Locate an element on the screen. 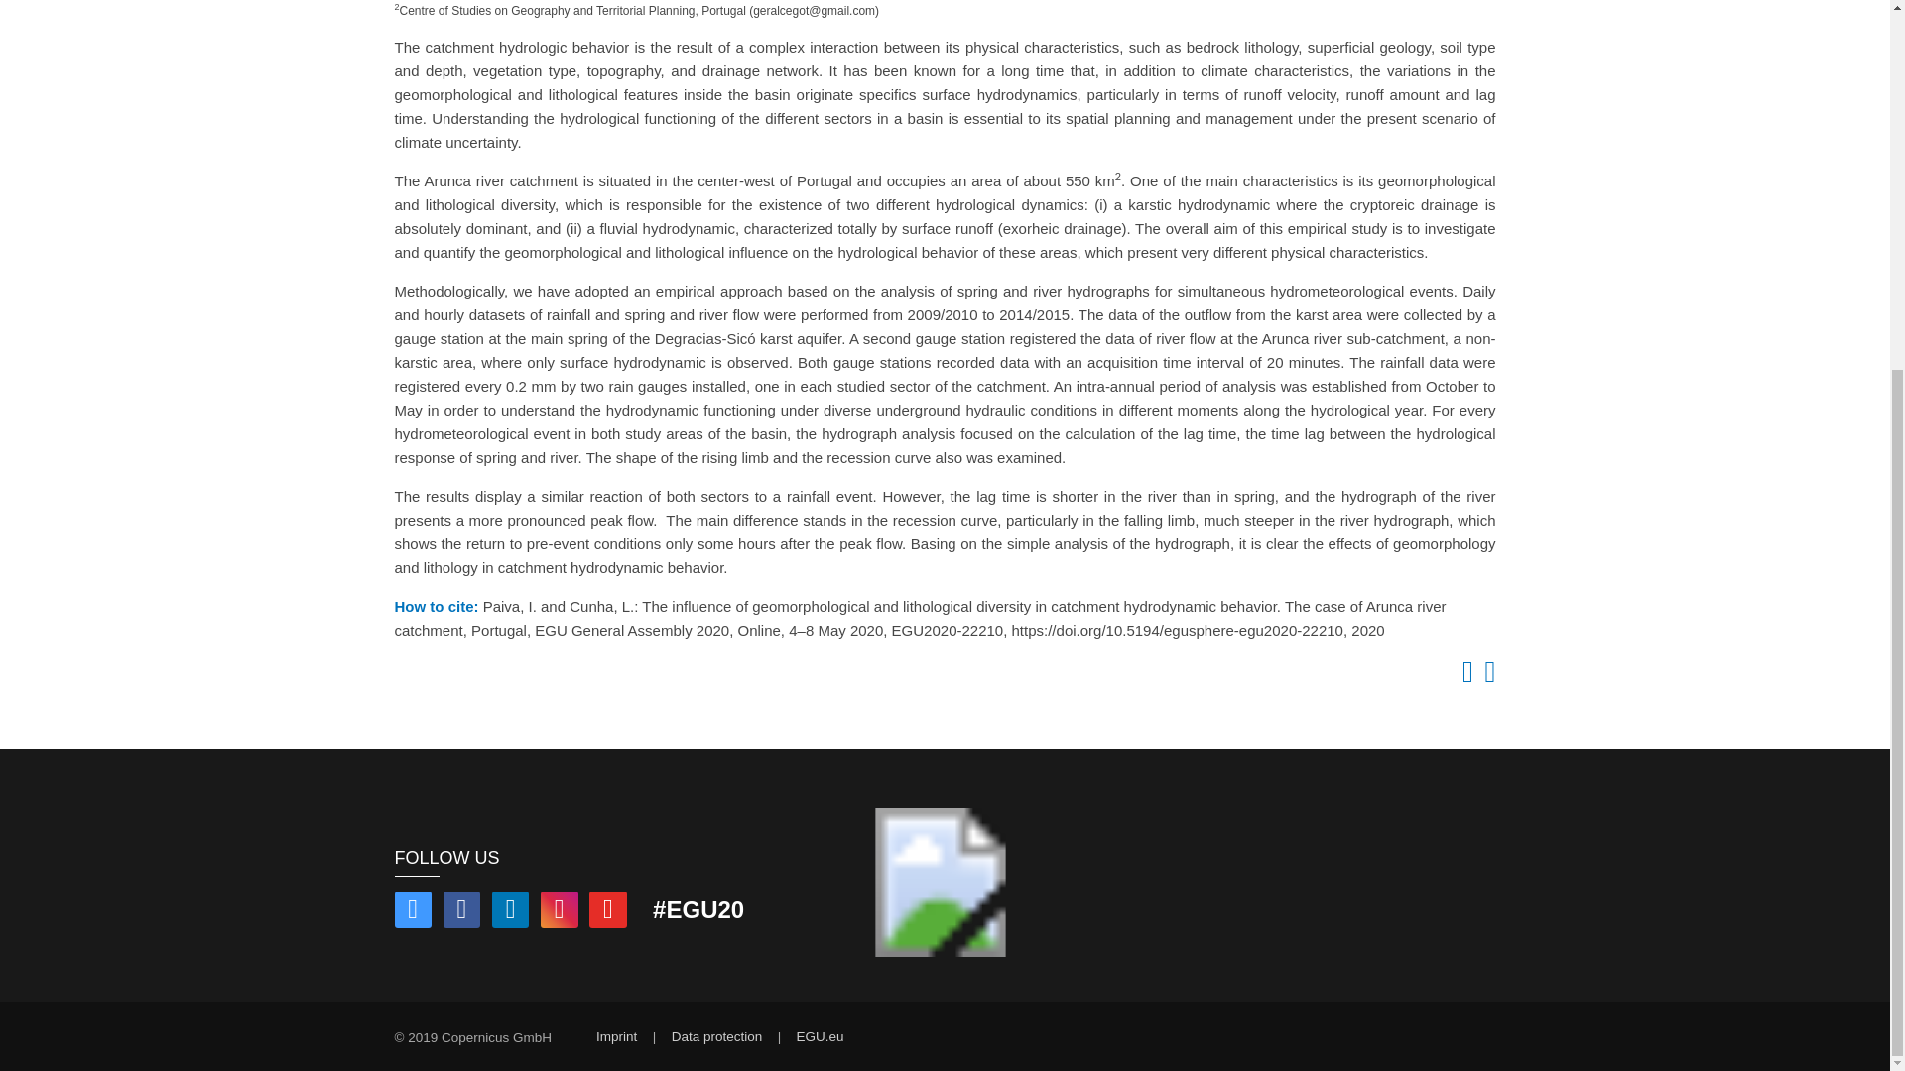 This screenshot has width=1905, height=1071. Find us on YouTube is located at coordinates (607, 912).